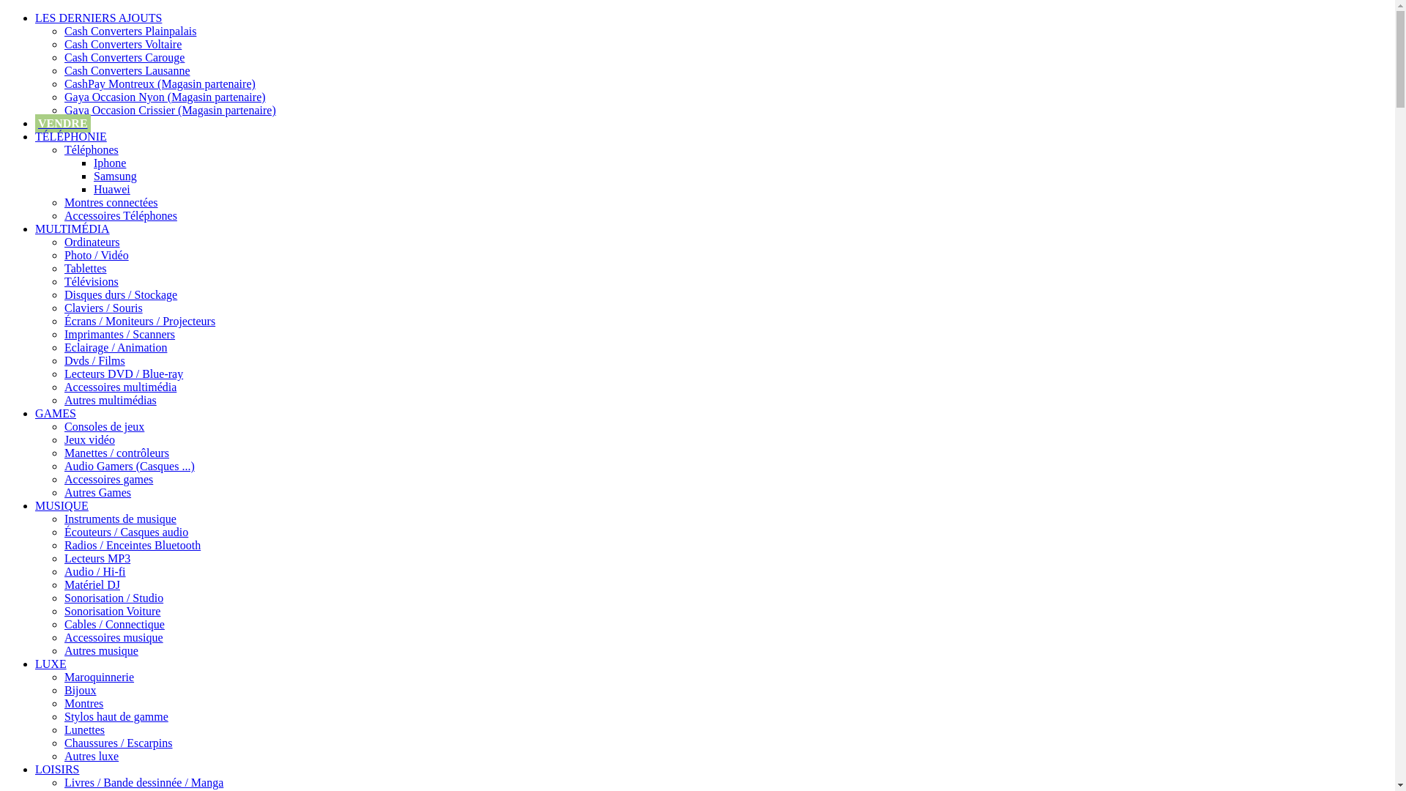 Image resolution: width=1406 pixels, height=791 pixels. Describe the element at coordinates (95, 571) in the screenshot. I see `Audio / Hi-fi` at that location.